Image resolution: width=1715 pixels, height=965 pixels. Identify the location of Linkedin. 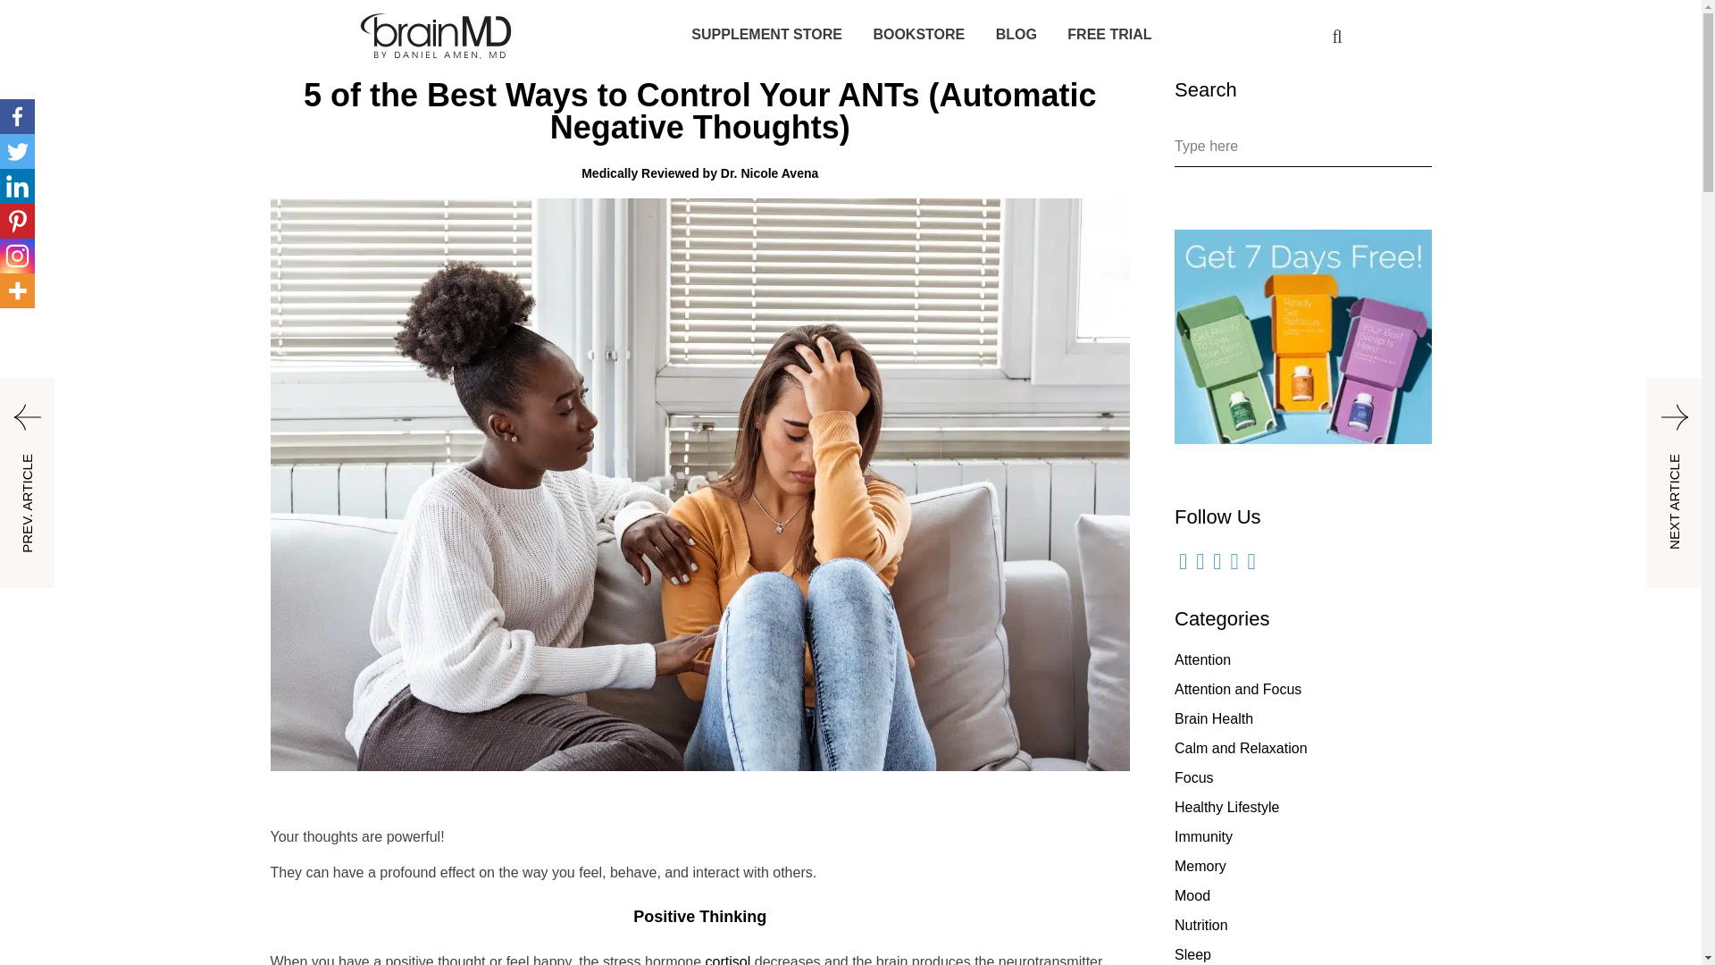
(17, 186).